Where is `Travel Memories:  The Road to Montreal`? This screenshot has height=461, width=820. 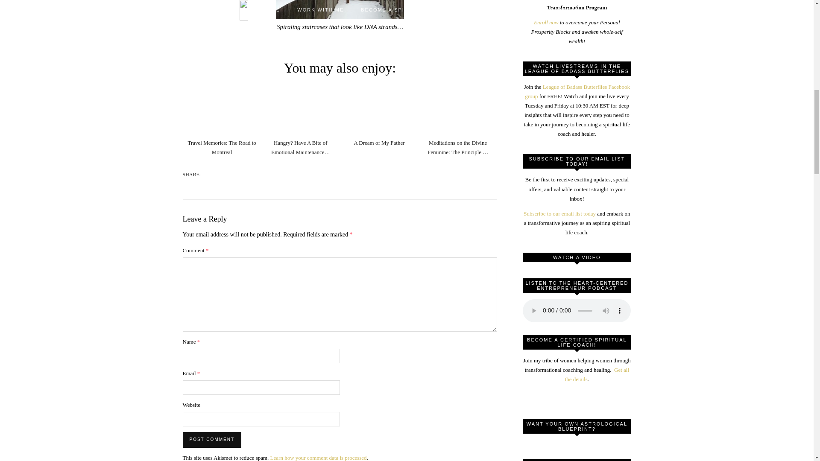
Travel Memories:  The Road to Montreal is located at coordinates (222, 147).